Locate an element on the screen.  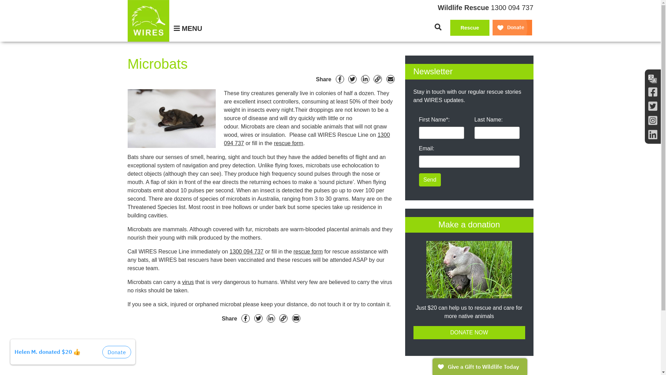
1300 094 737 is located at coordinates (512, 8).